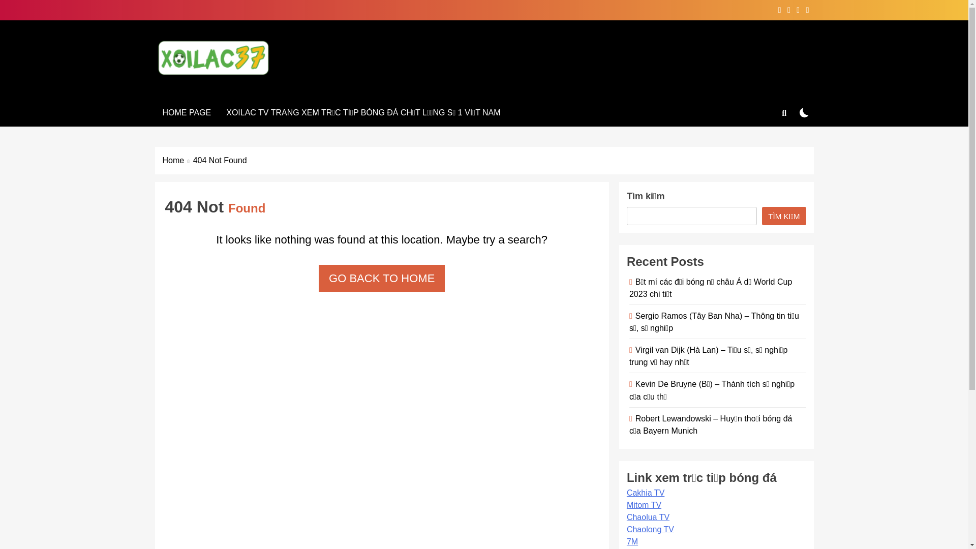 The image size is (976, 549). I want to click on GO BACK TO HOME, so click(382, 279).